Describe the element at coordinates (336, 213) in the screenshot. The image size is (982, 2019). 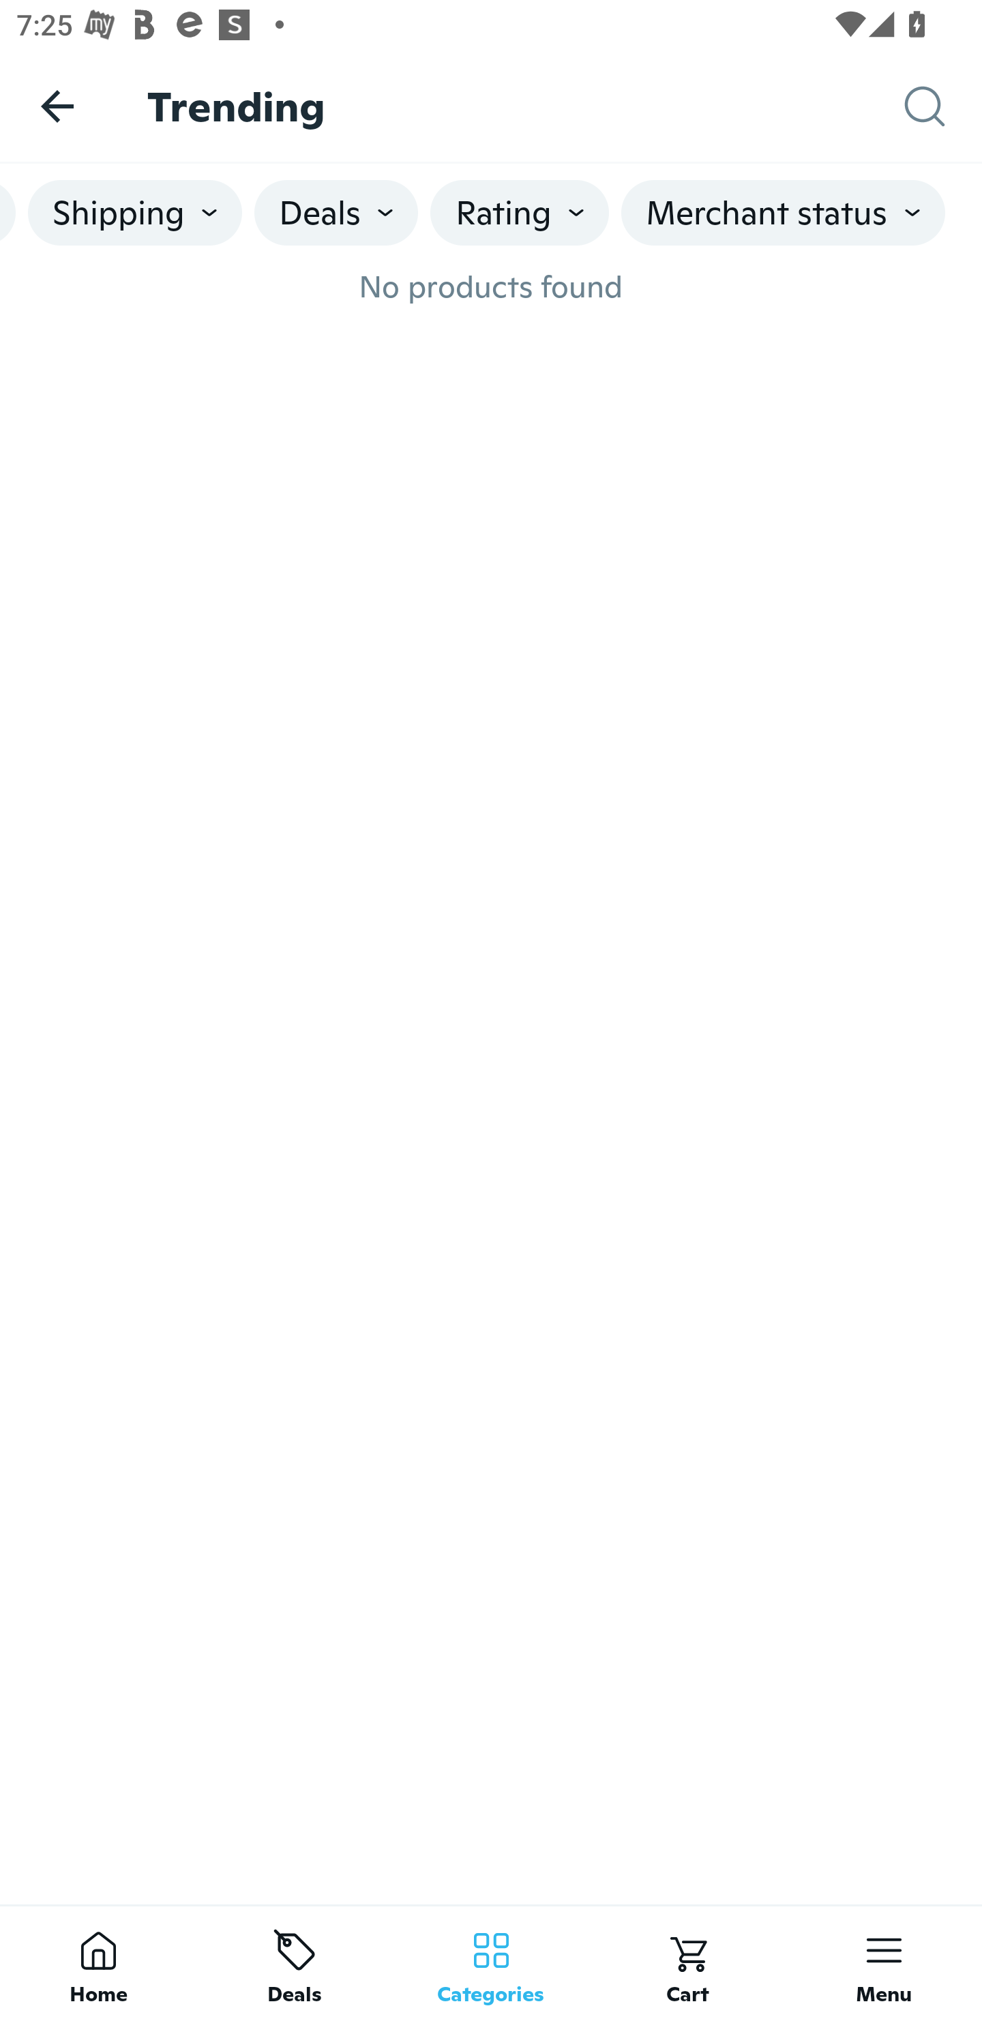
I see `Deals` at that location.